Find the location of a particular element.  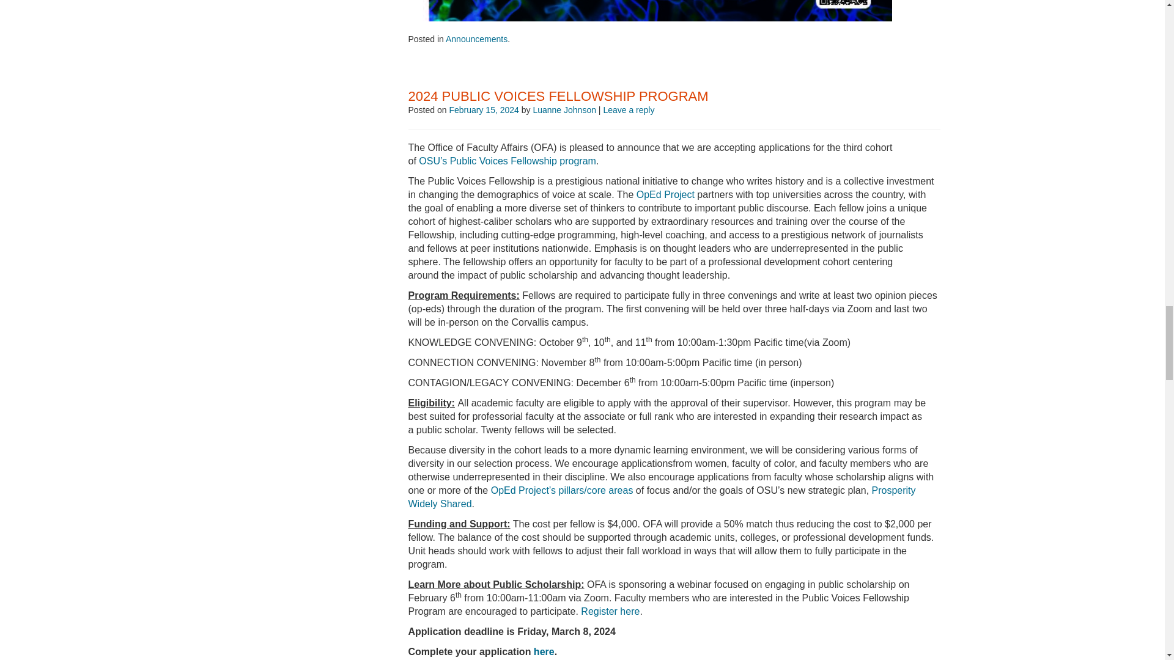

11:39 am is located at coordinates (483, 109).